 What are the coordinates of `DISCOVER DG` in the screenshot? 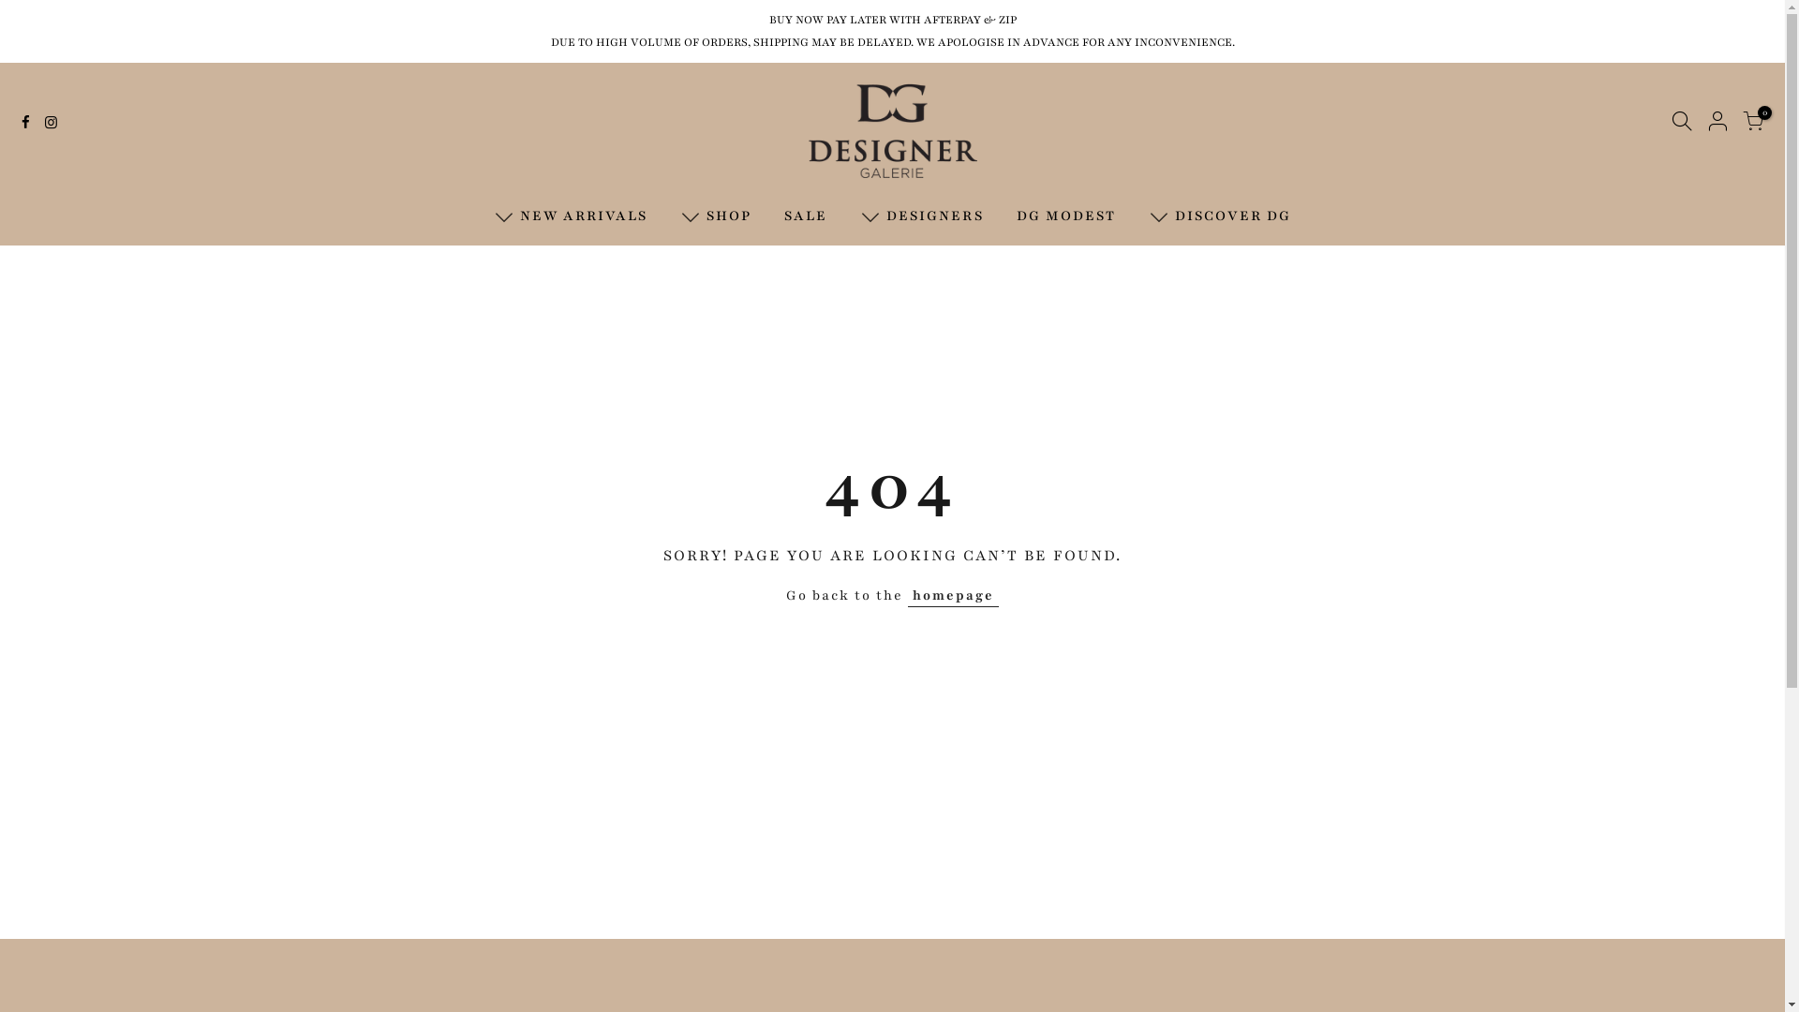 It's located at (1220, 216).